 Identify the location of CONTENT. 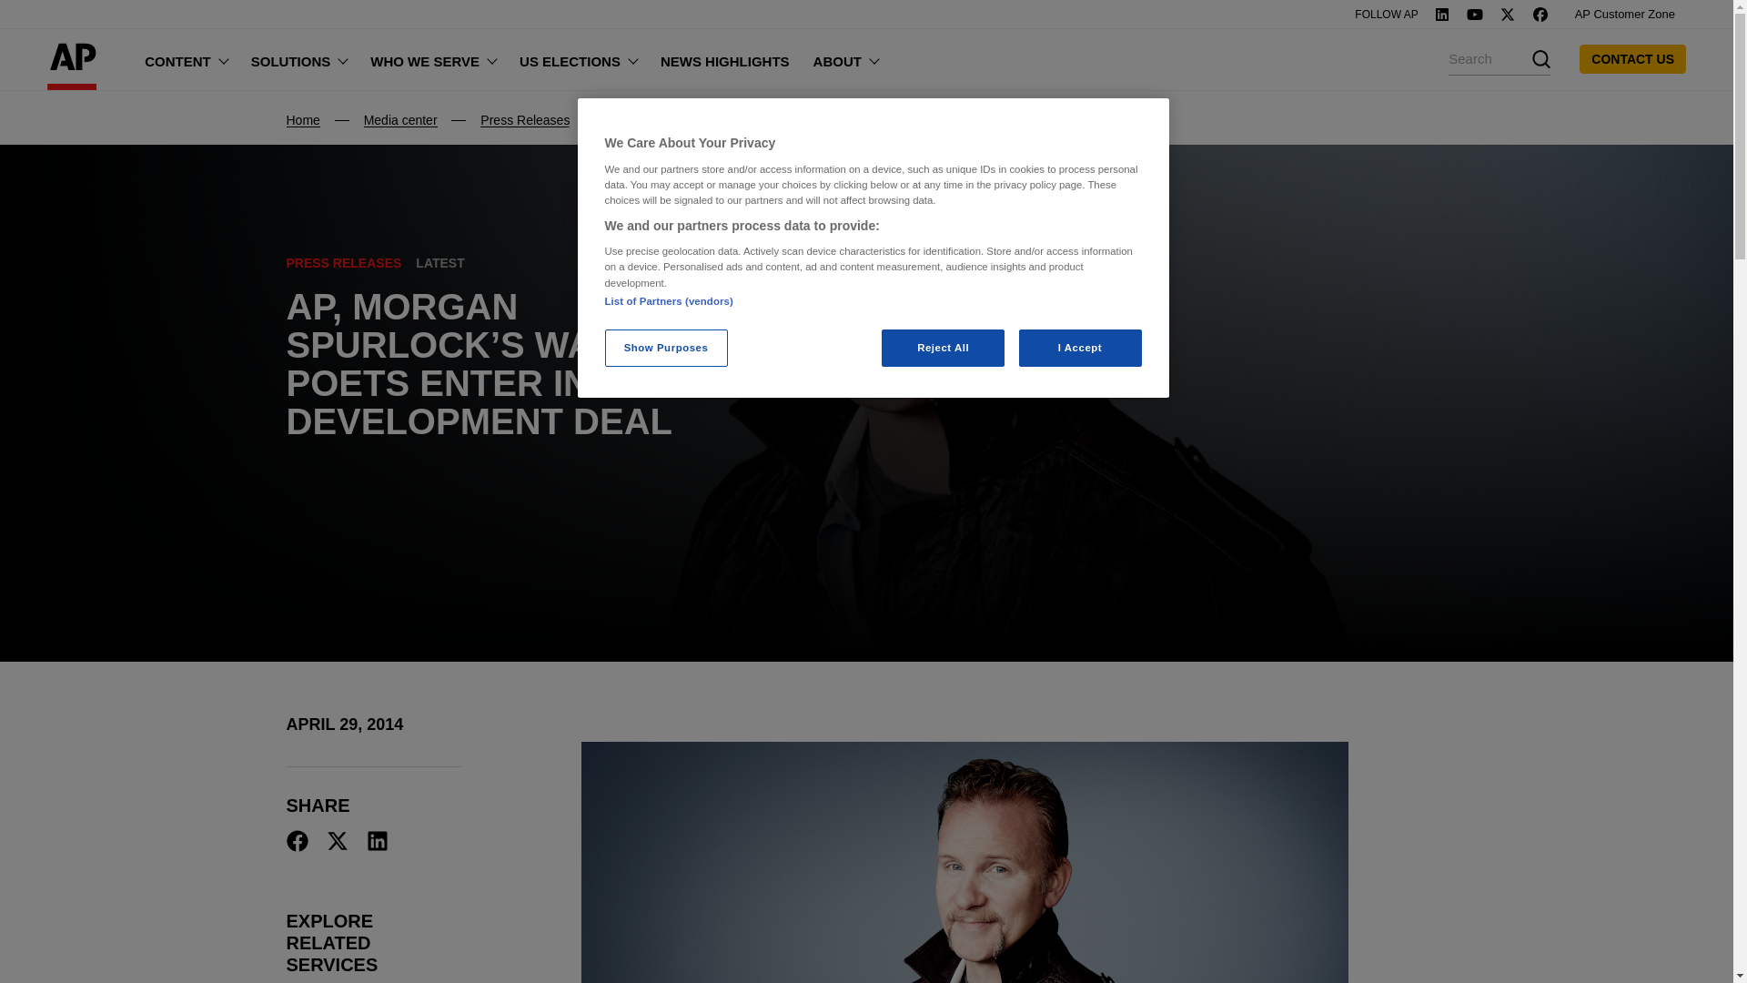
(186, 58).